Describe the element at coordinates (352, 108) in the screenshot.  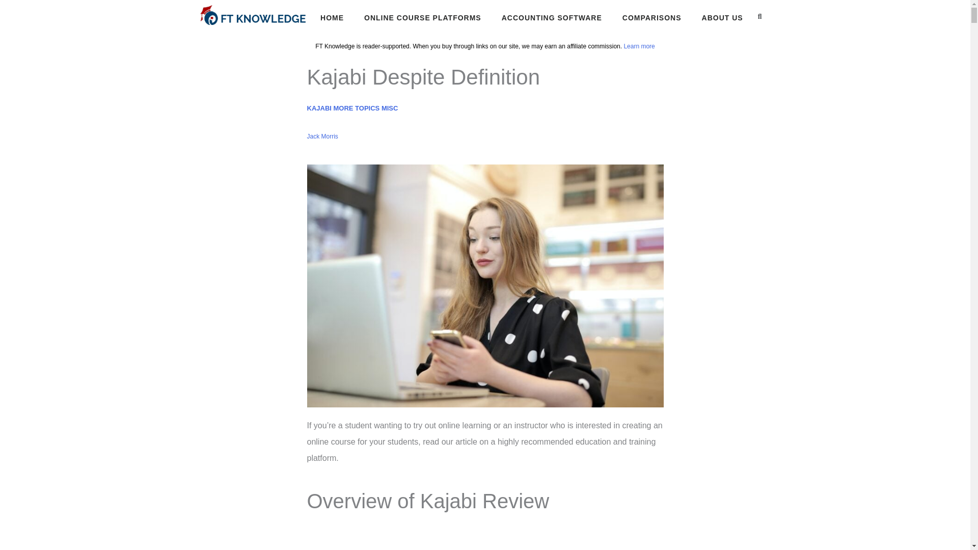
I see `KAJABI MORE TOPICS MISC` at that location.